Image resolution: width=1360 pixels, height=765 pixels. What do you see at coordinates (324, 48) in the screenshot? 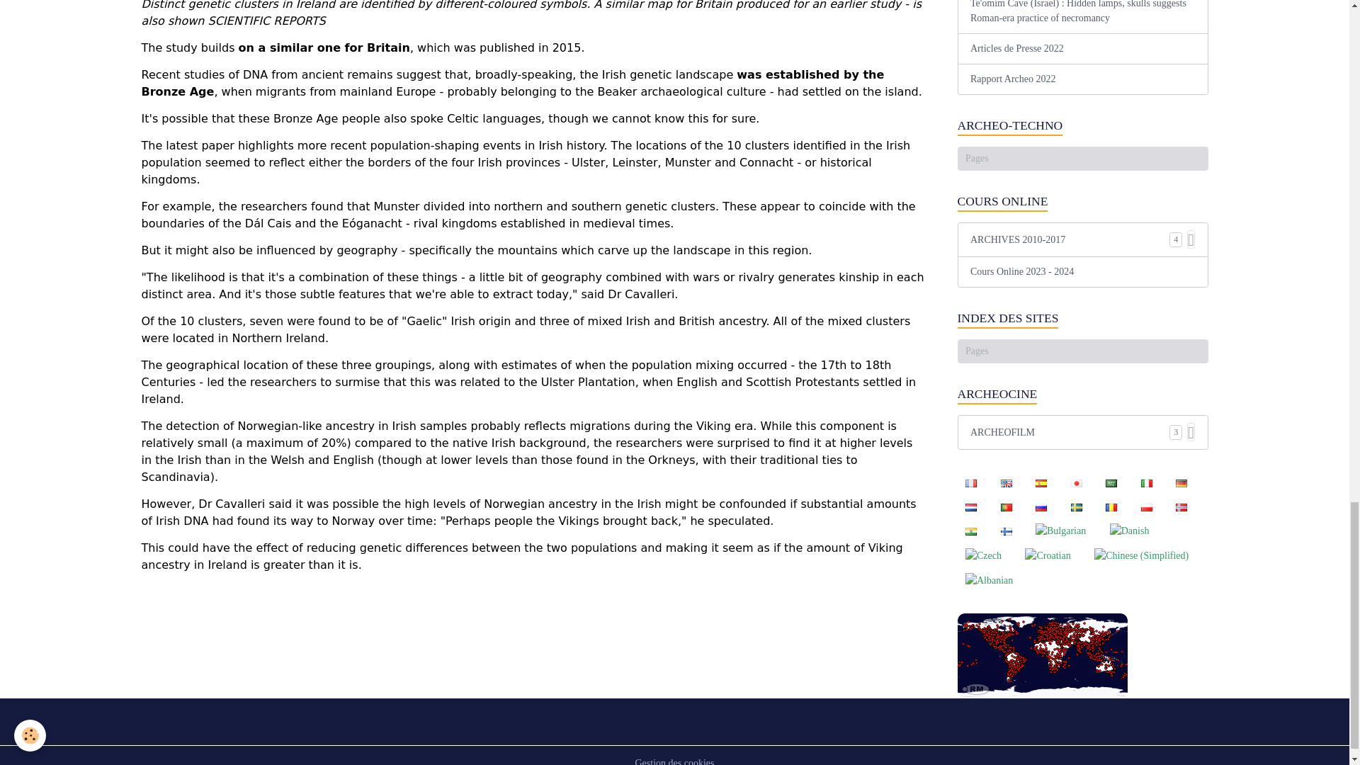
I see `on a similar one for Britain` at bounding box center [324, 48].